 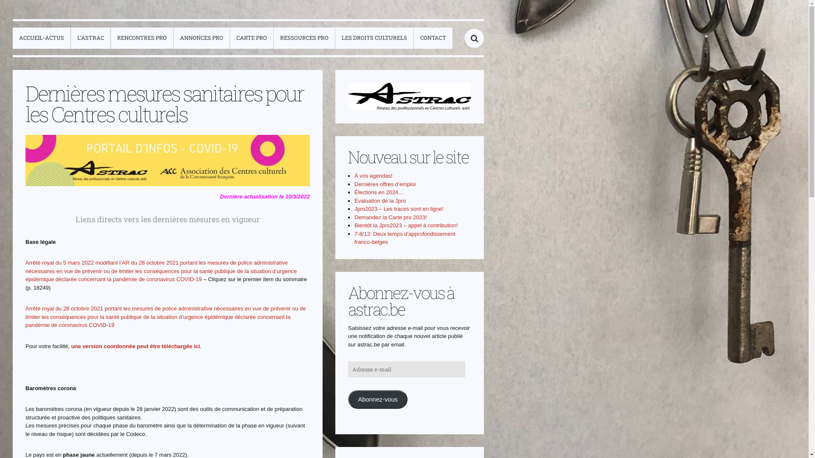 What do you see at coordinates (374, 38) in the screenshot?
I see `LES DROITS CULTURELS` at bounding box center [374, 38].